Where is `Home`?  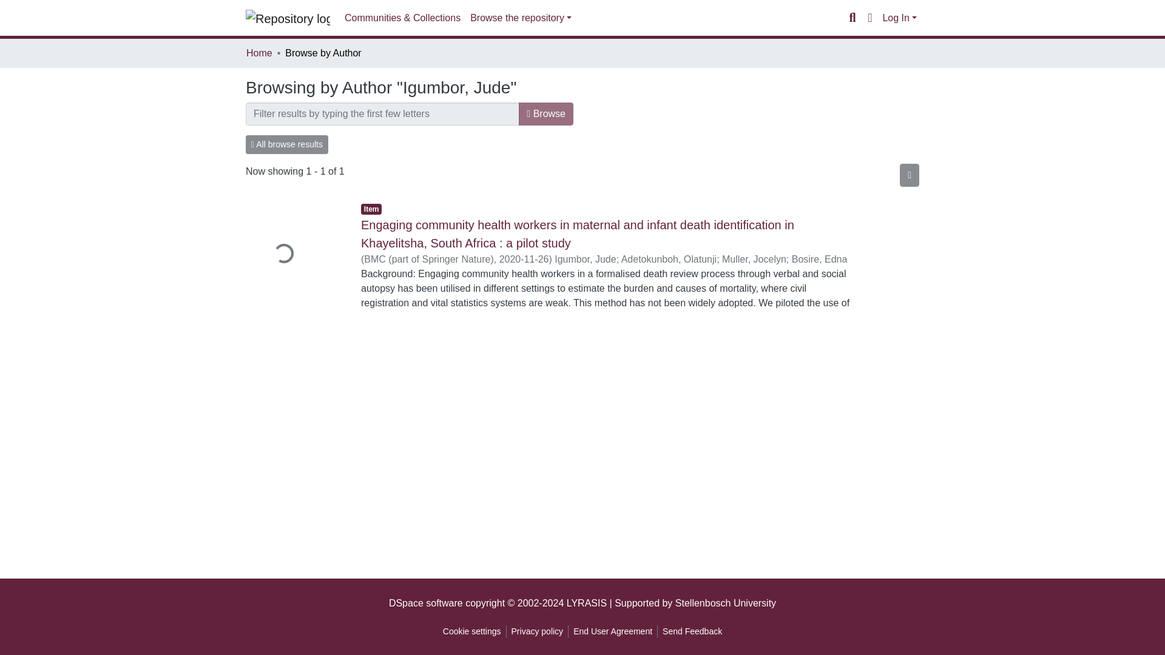
Home is located at coordinates (259, 53).